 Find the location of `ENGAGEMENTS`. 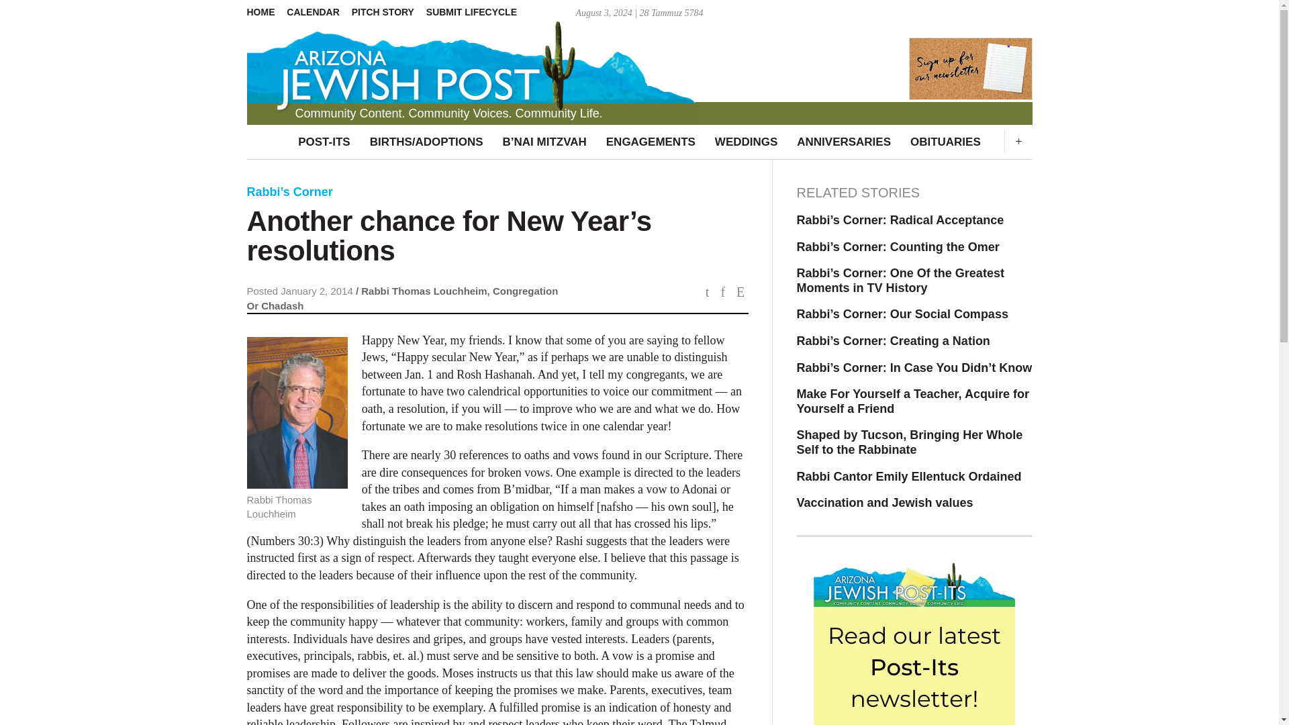

ENGAGEMENTS is located at coordinates (651, 142).